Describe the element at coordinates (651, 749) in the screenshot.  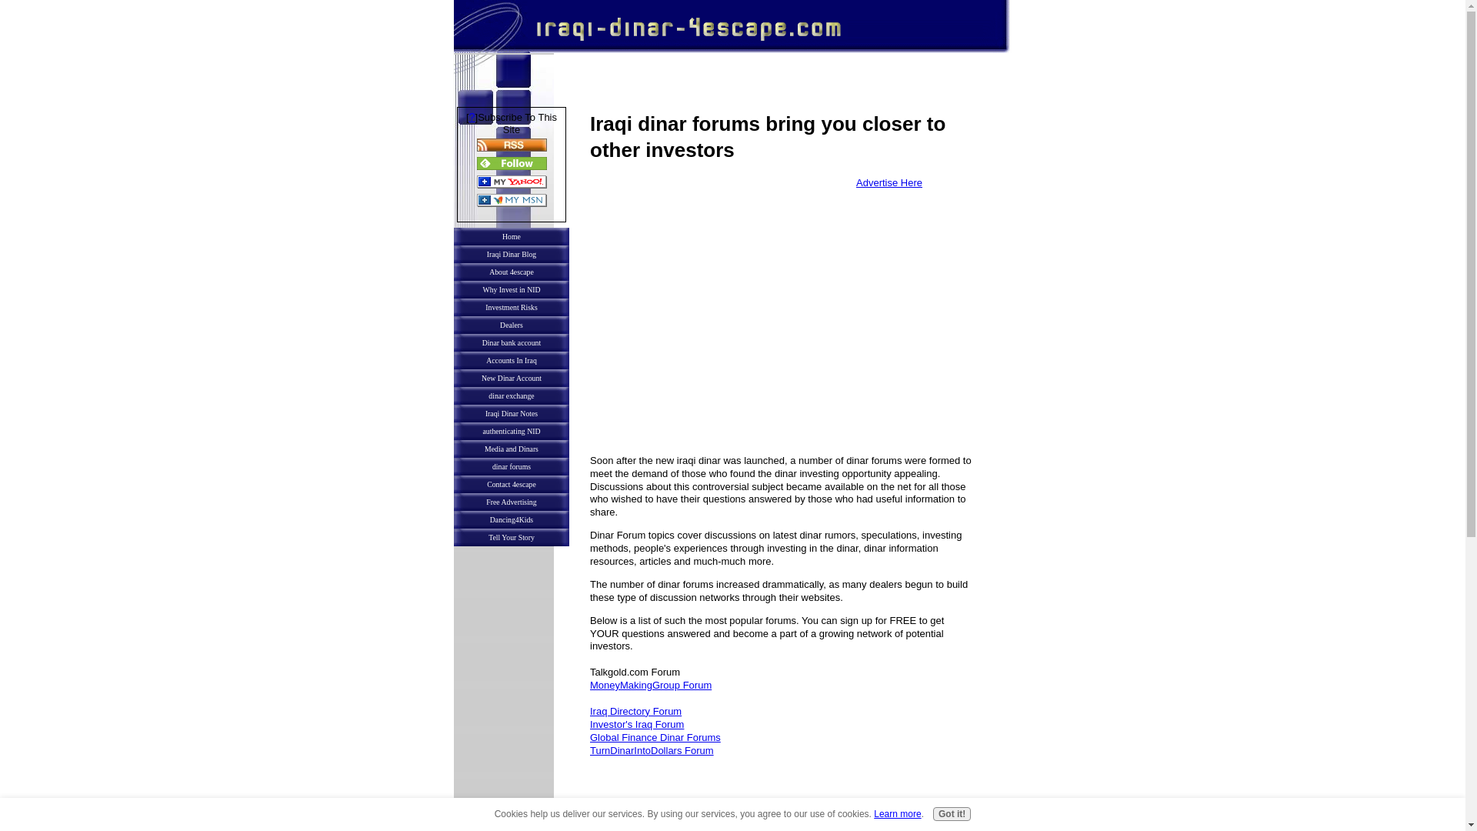
I see `TurnDinarIntoDollars Forum` at that location.